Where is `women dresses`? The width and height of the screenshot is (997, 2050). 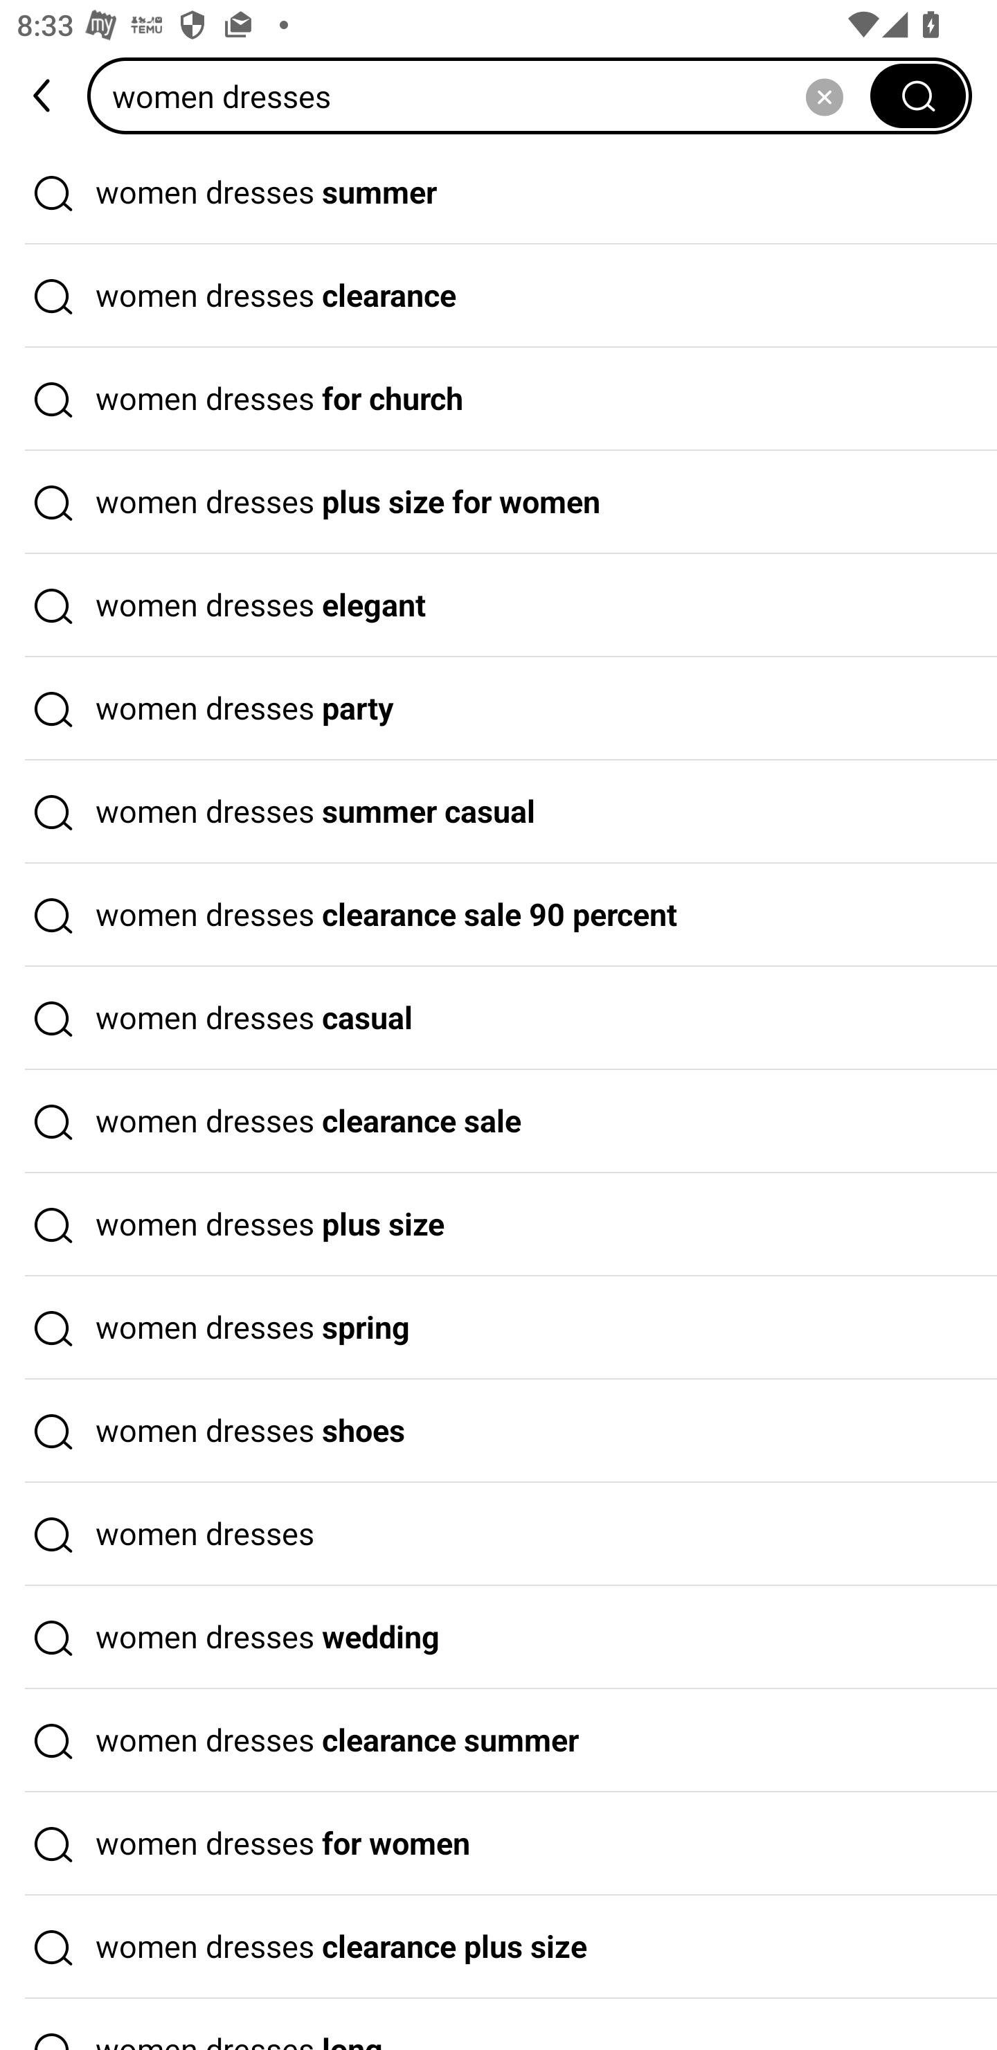
women dresses is located at coordinates (487, 96).